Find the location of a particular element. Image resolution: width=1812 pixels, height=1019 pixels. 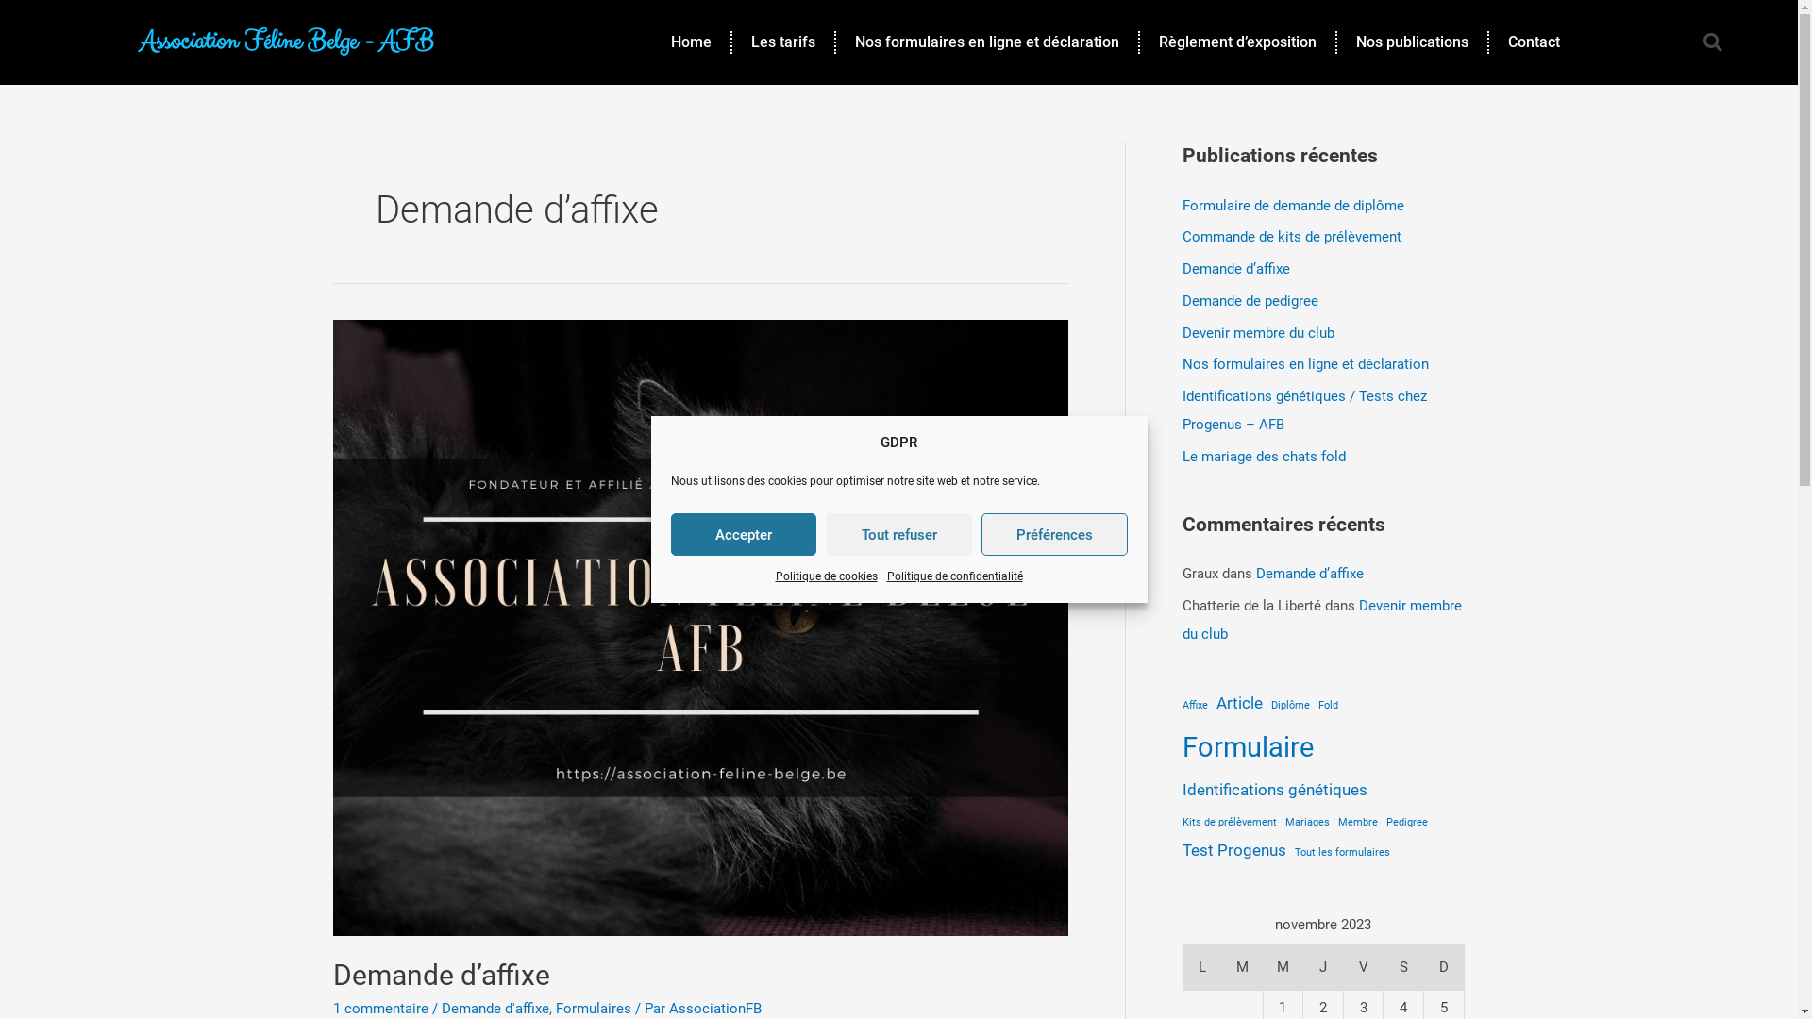

Formulaires is located at coordinates (593, 1009).